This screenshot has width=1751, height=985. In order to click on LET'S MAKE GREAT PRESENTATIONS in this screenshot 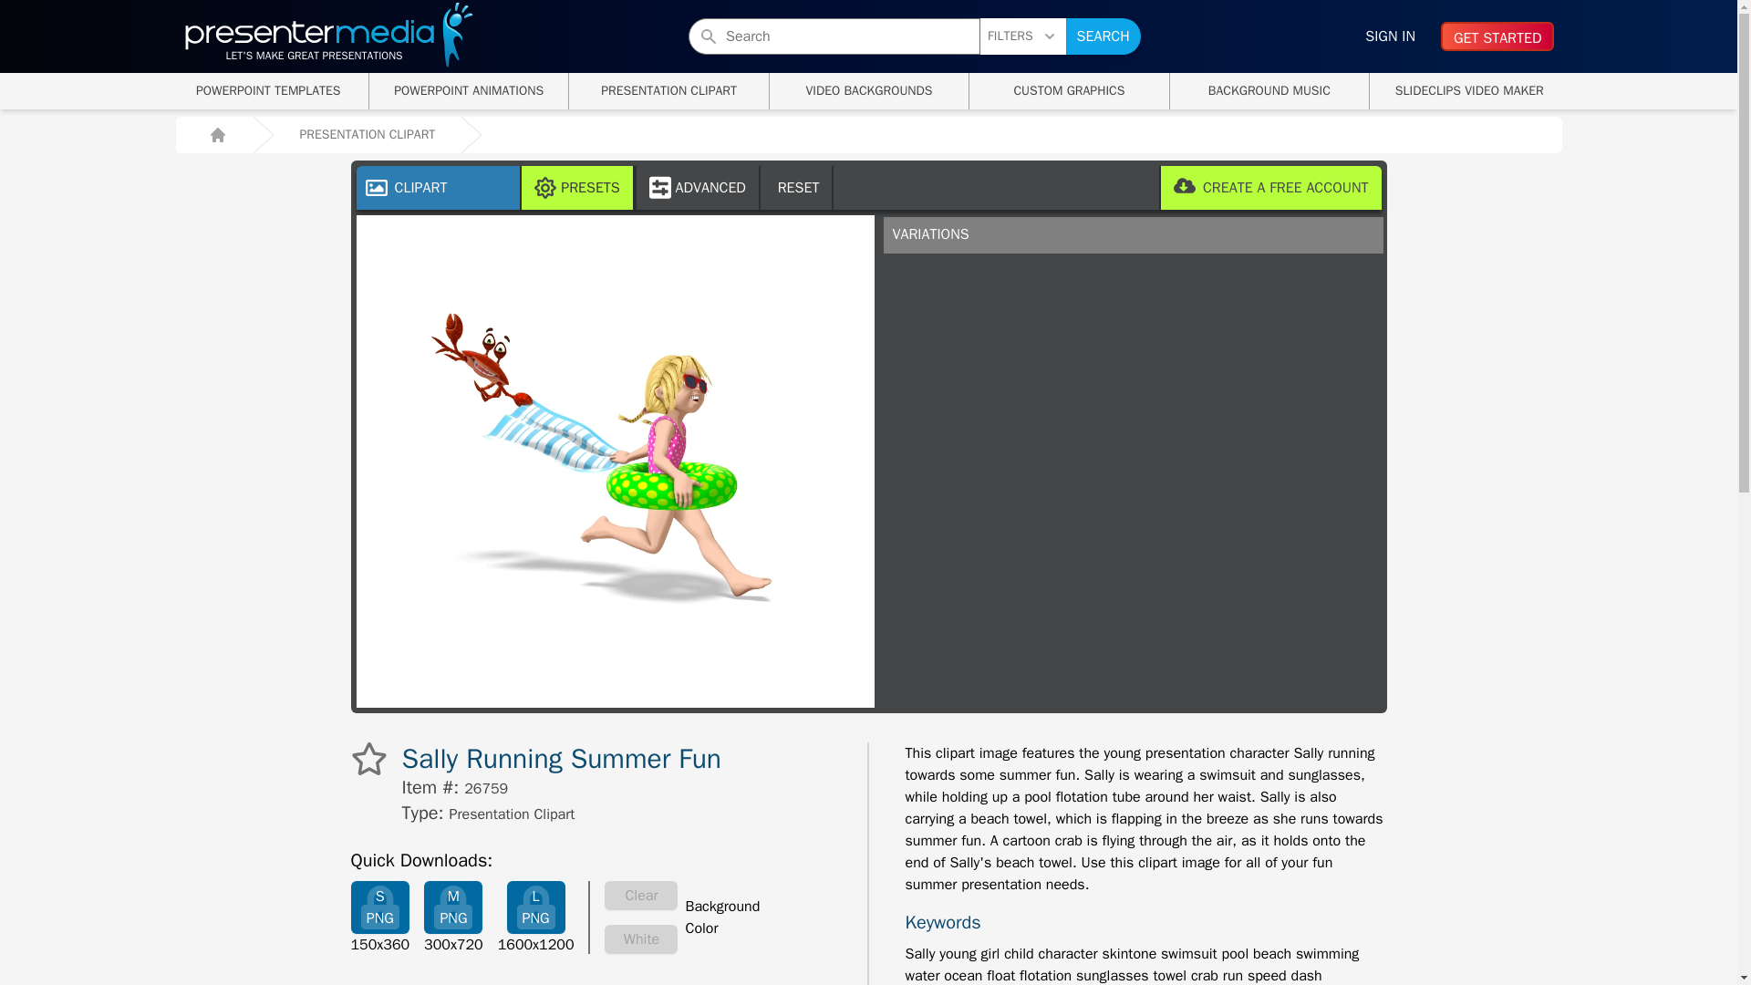, I will do `click(576, 188)`.